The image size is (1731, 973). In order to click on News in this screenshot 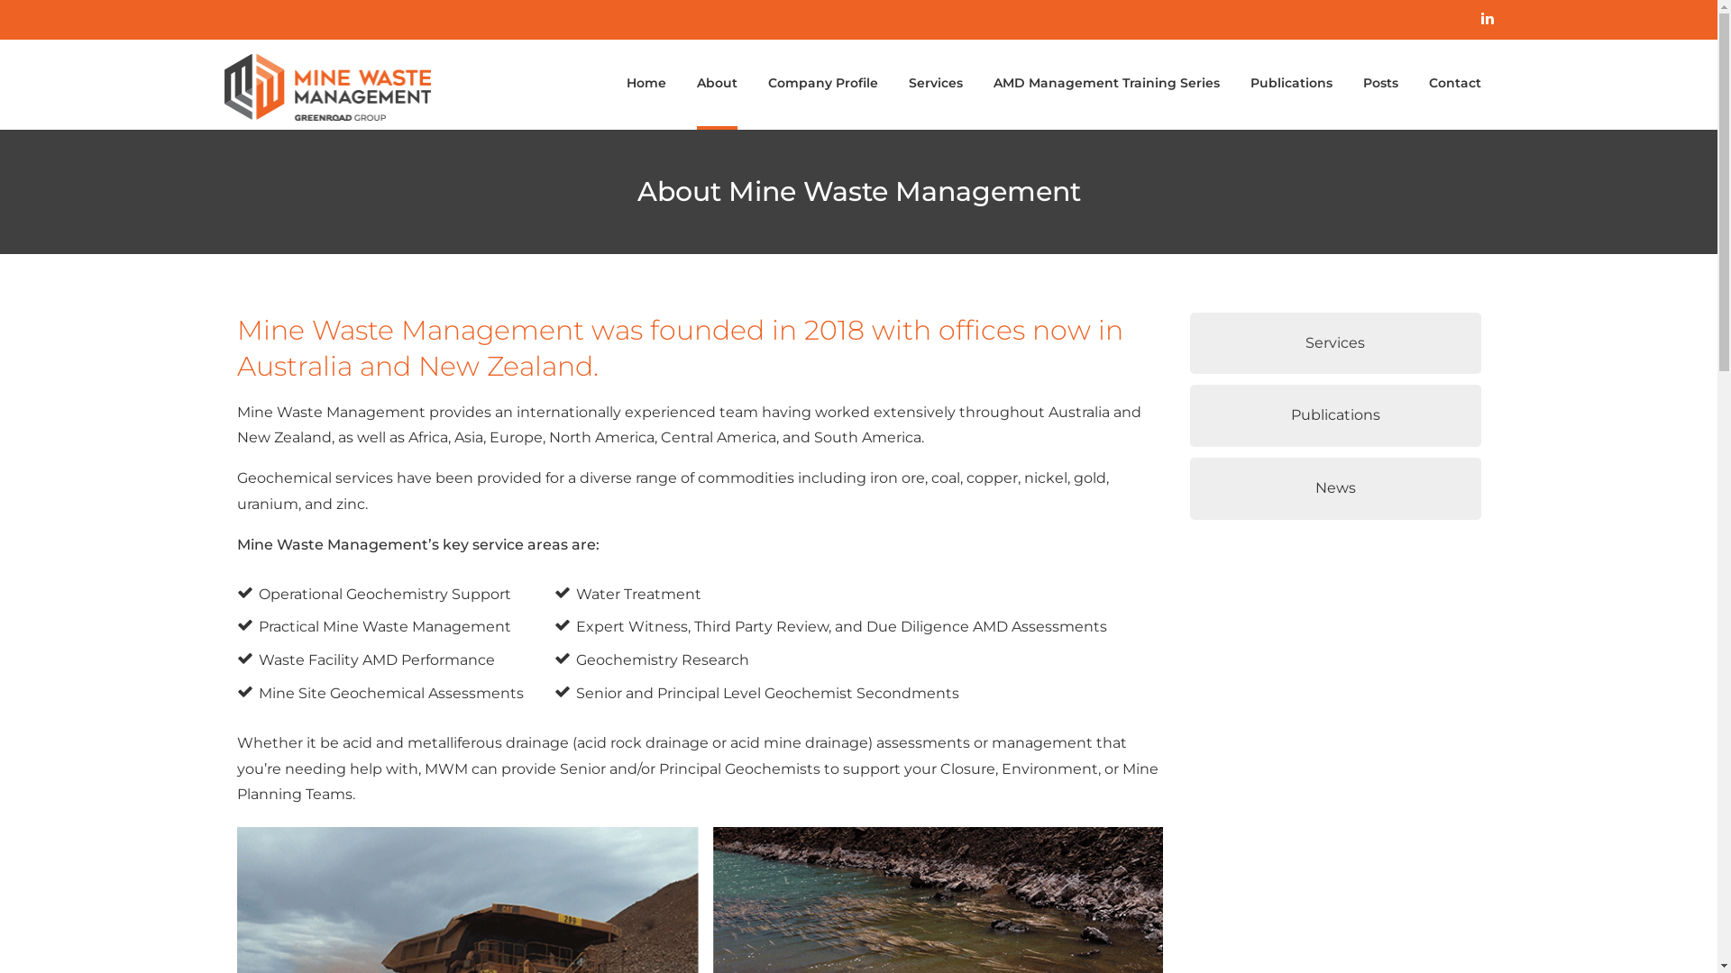, I will do `click(1336, 488)`.